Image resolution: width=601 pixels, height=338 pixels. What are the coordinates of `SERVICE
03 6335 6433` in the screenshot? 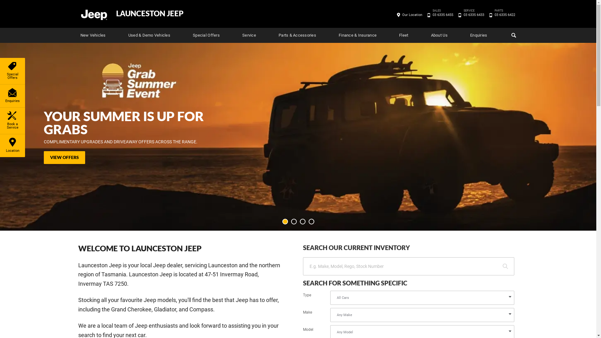 It's located at (474, 15).